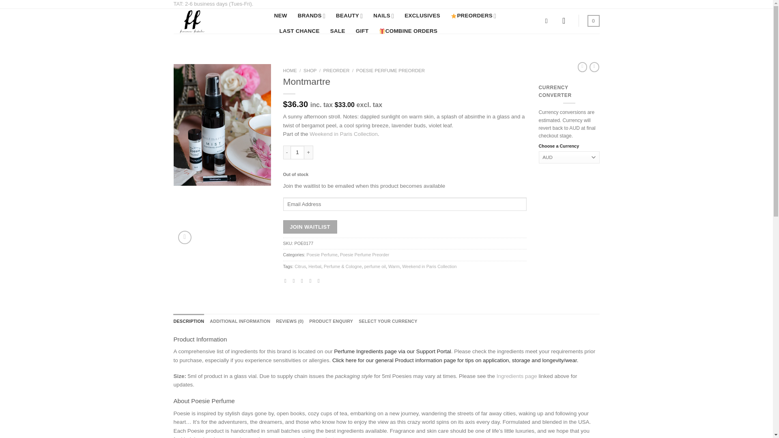 The height and width of the screenshot is (438, 779). Describe the element at coordinates (303, 281) in the screenshot. I see `Email to a Friend` at that location.